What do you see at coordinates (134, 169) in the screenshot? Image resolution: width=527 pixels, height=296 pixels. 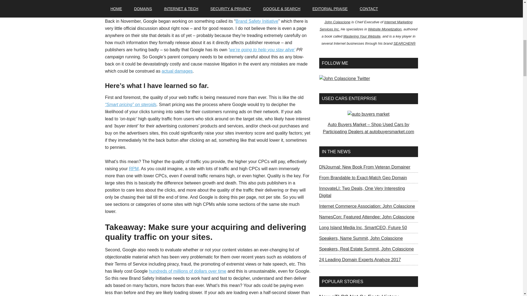 I see `RPM` at bounding box center [134, 169].